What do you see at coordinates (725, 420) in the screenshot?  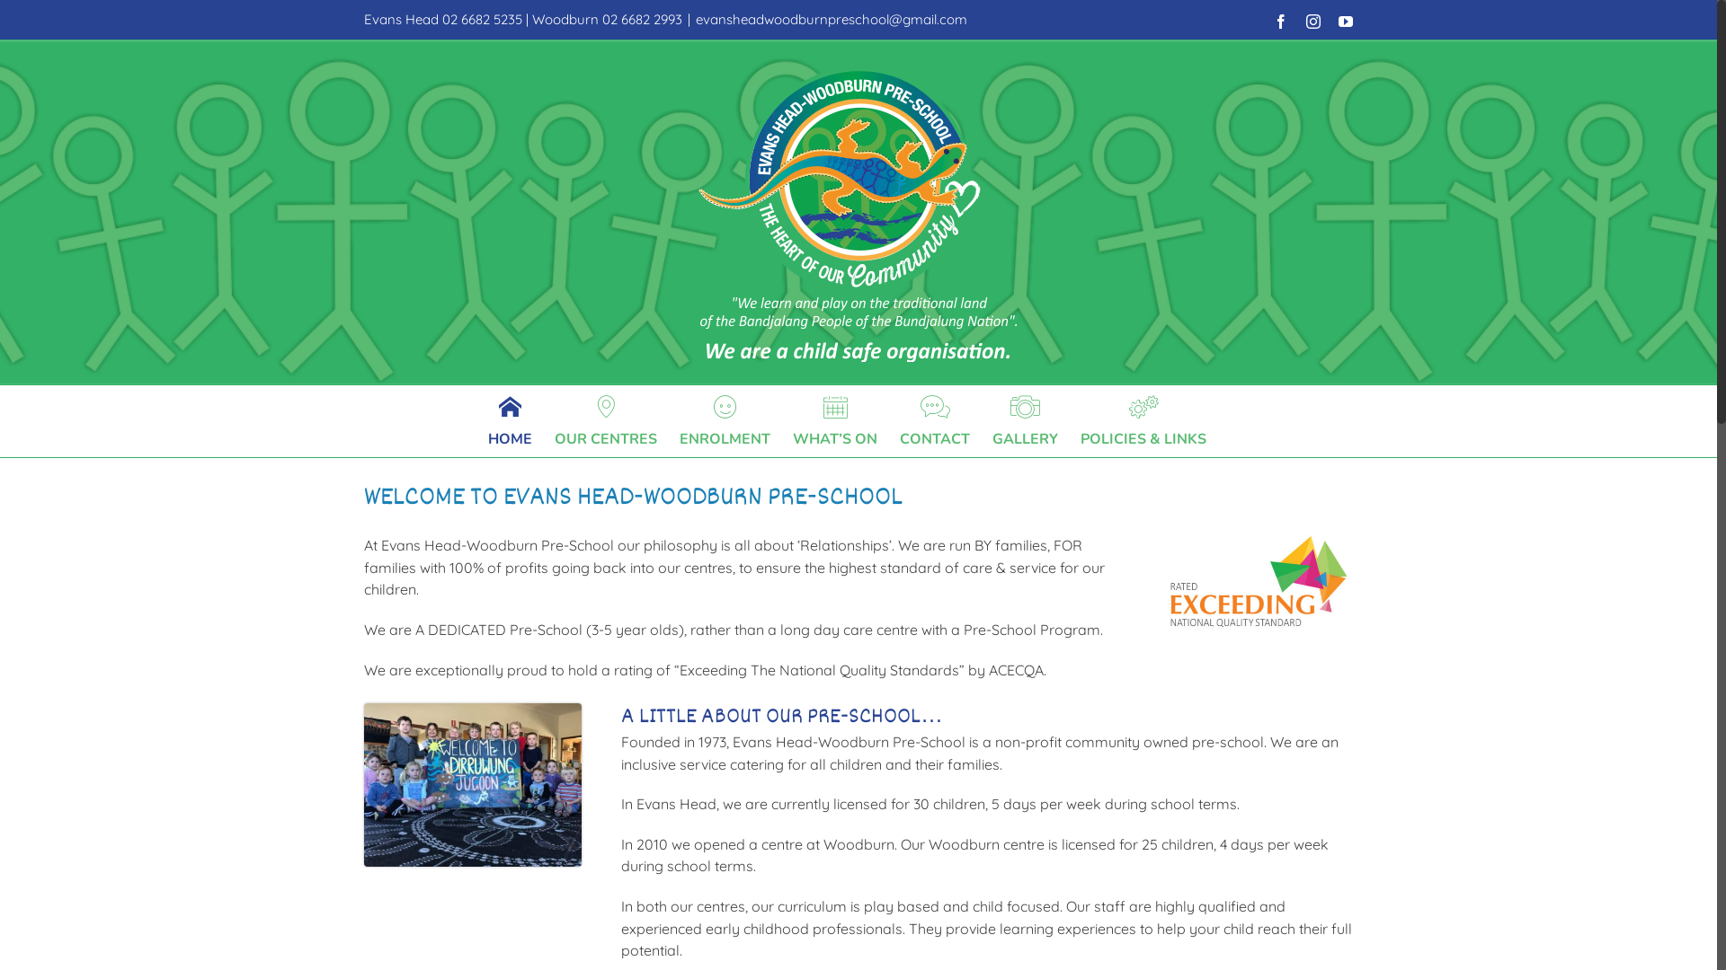 I see `ENROLMENT` at bounding box center [725, 420].